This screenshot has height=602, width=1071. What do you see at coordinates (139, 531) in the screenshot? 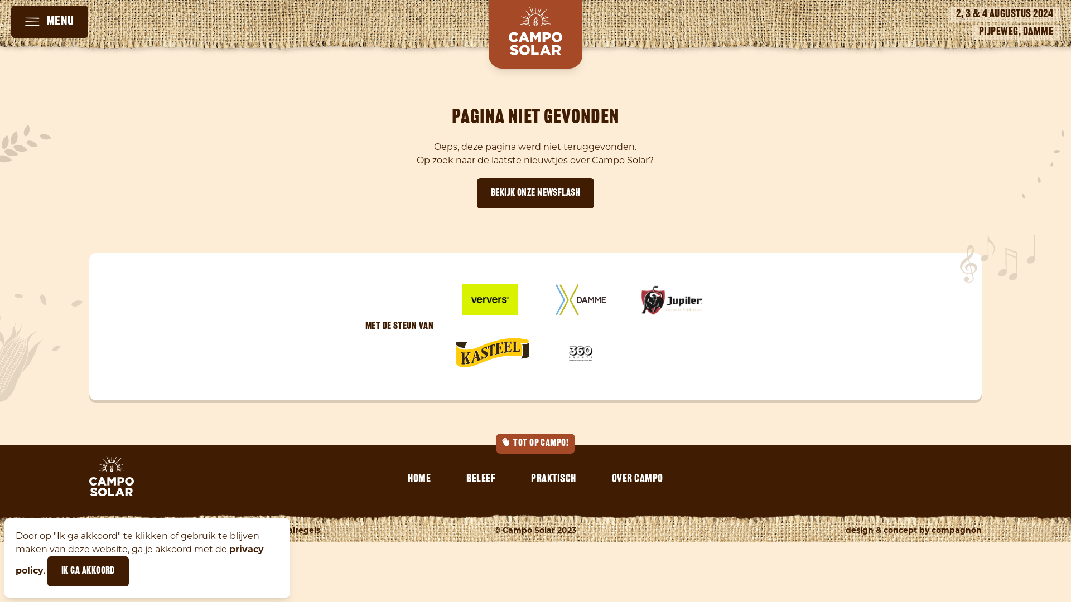
I see `Algemene Voorwaarden` at bounding box center [139, 531].